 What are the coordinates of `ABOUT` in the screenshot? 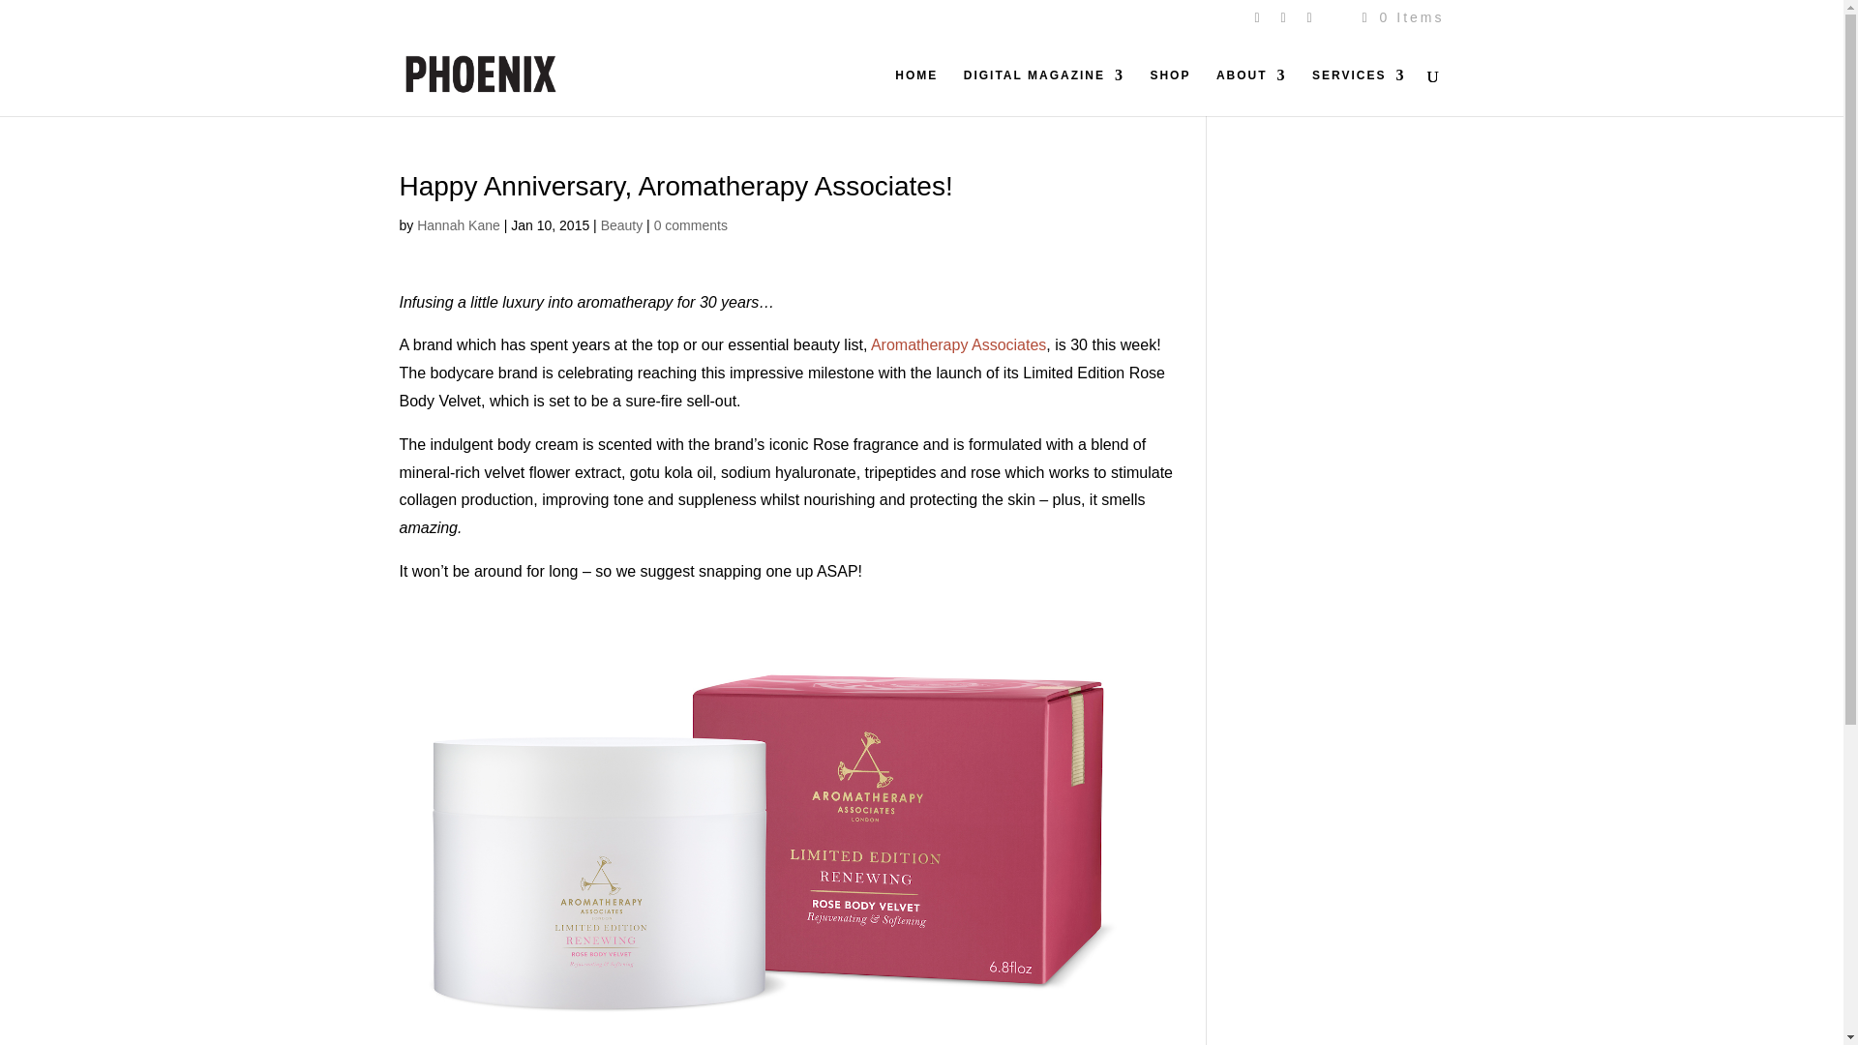 It's located at (1252, 92).